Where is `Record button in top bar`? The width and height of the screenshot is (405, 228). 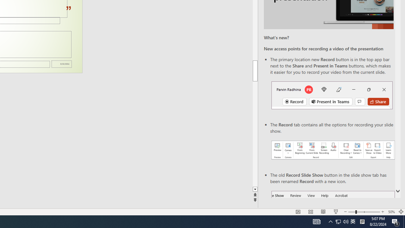 Record button in top bar is located at coordinates (332, 95).